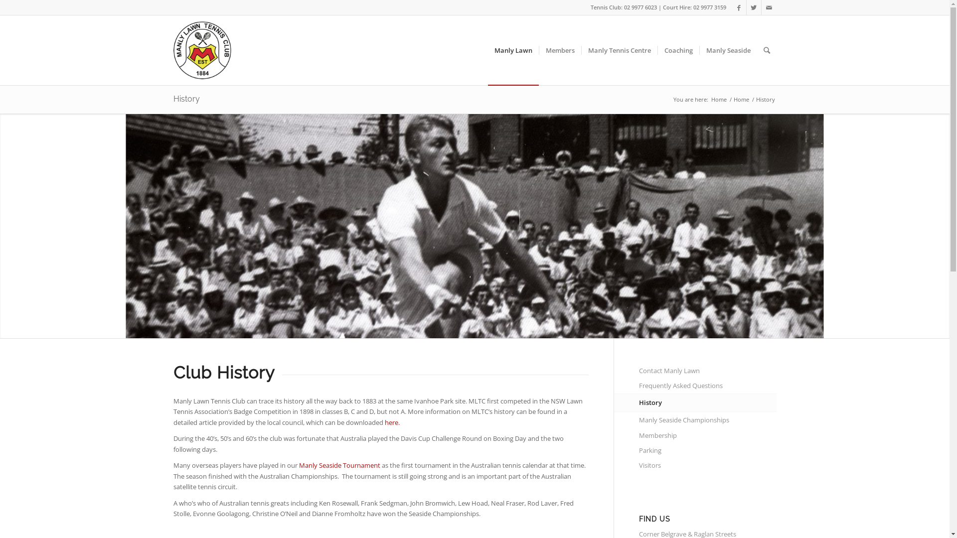 The width and height of the screenshot is (957, 538). Describe the element at coordinates (559, 50) in the screenshot. I see `Members` at that location.